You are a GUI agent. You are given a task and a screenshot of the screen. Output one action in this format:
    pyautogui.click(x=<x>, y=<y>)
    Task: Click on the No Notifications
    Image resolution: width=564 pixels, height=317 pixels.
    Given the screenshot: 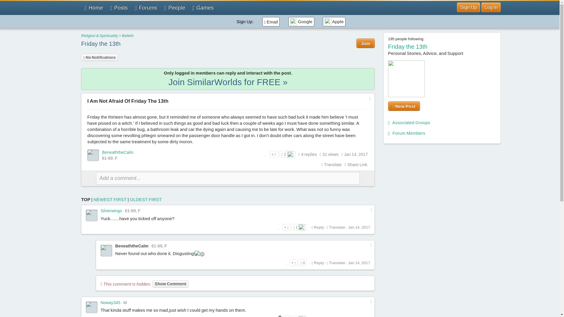 What is the action you would take?
    pyautogui.click(x=99, y=57)
    